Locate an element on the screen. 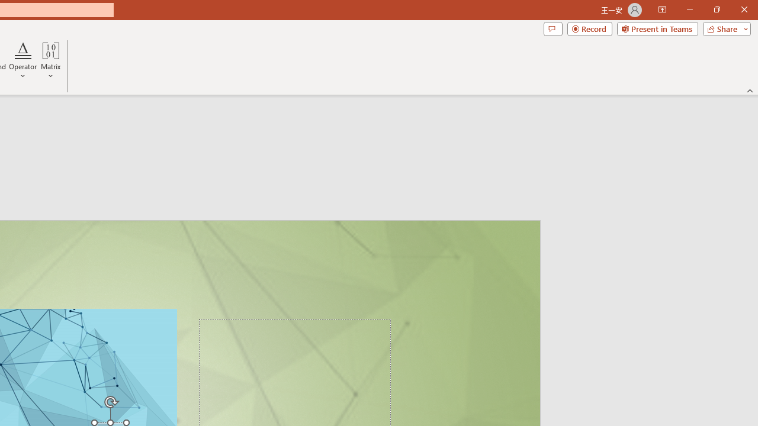 This screenshot has height=426, width=758. Matrix is located at coordinates (51, 60).